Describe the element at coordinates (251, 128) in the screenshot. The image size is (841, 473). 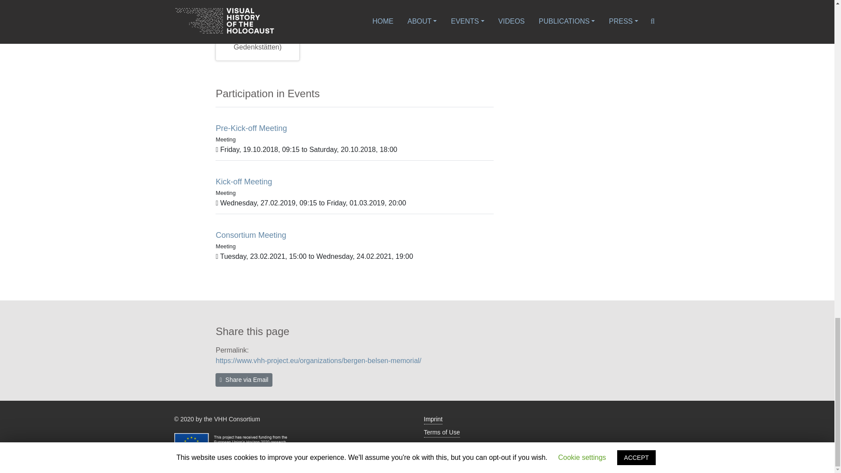
I see `Pre-Kick-off Meeting` at that location.